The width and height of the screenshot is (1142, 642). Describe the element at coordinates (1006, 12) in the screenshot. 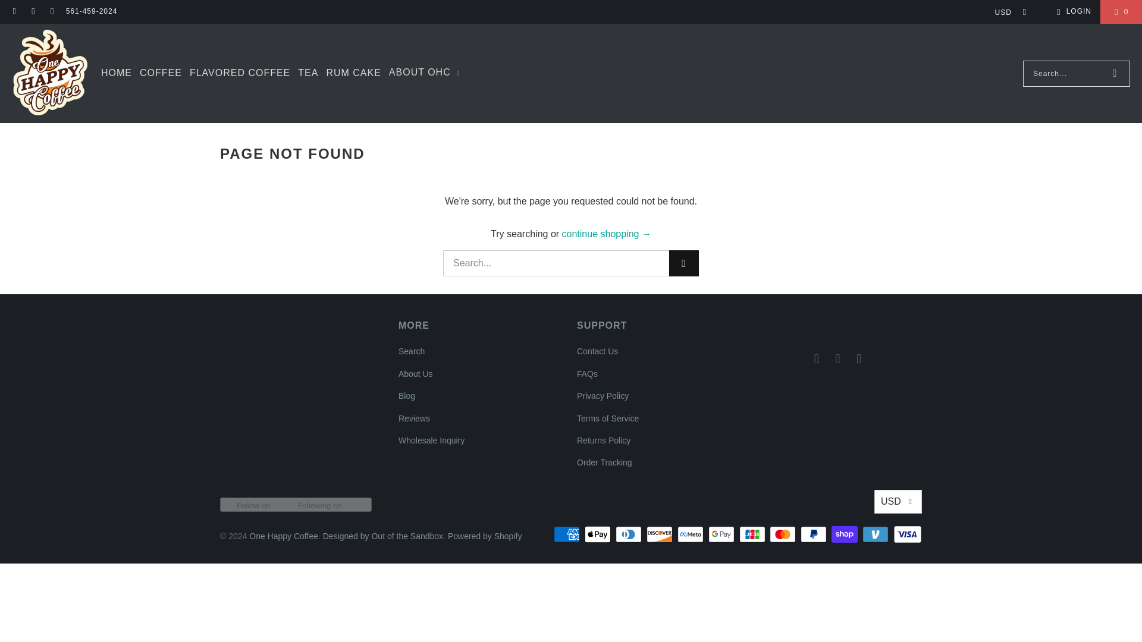

I see `USD` at that location.